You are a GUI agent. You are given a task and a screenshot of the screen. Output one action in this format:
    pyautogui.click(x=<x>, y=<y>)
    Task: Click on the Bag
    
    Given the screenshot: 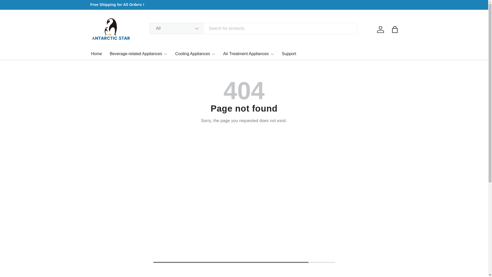 What is the action you would take?
    pyautogui.click(x=395, y=29)
    